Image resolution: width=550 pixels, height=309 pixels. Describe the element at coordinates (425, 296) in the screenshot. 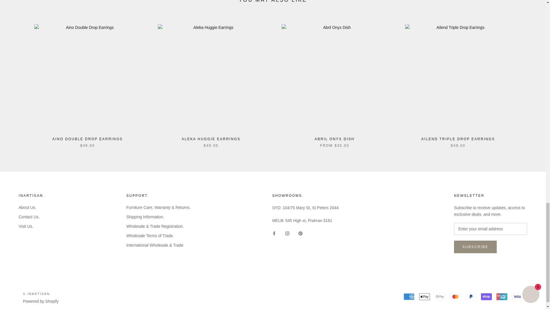

I see `Apple Pay` at that location.